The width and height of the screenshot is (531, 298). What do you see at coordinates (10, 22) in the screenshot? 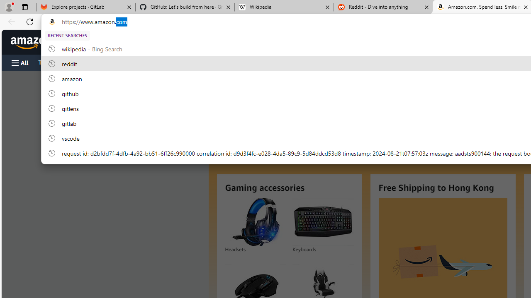
I see `Back` at bounding box center [10, 22].